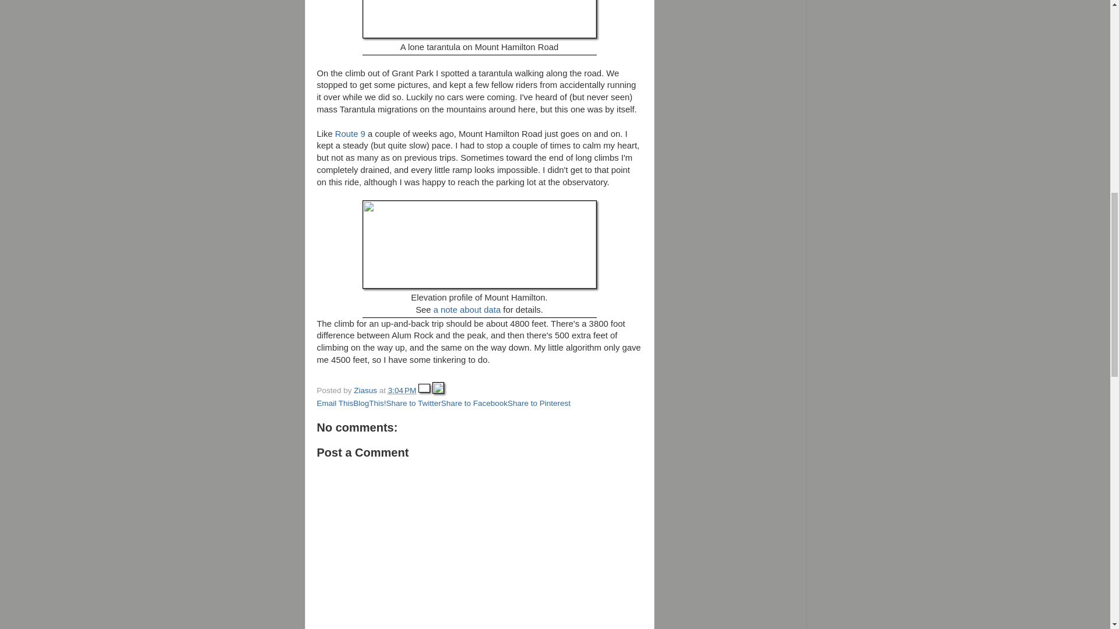 Image resolution: width=1119 pixels, height=629 pixels. What do you see at coordinates (467, 310) in the screenshot?
I see `a note about data` at bounding box center [467, 310].